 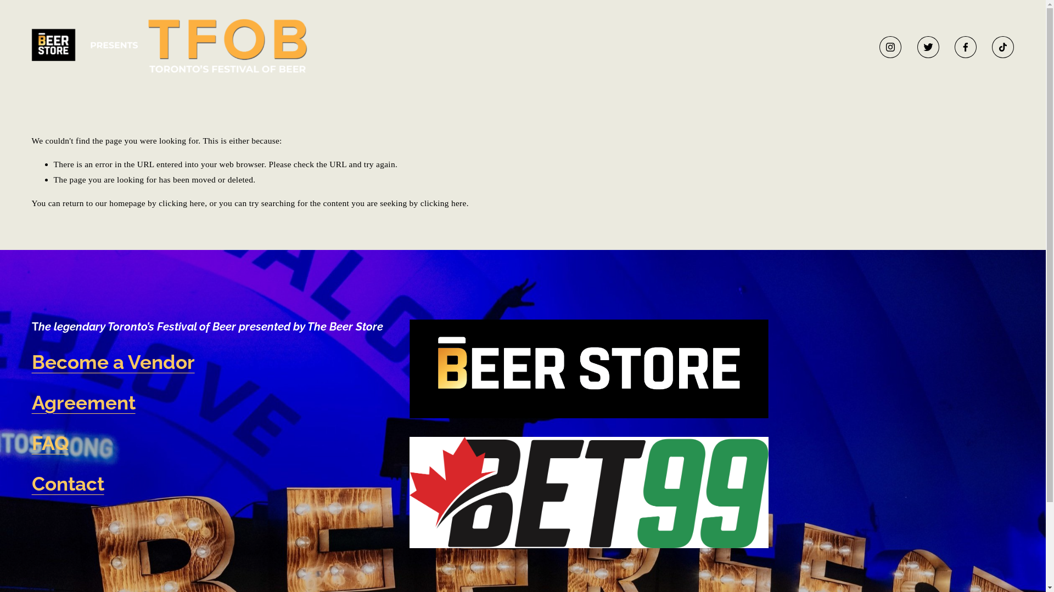 What do you see at coordinates (68, 484) in the screenshot?
I see `Contact` at bounding box center [68, 484].